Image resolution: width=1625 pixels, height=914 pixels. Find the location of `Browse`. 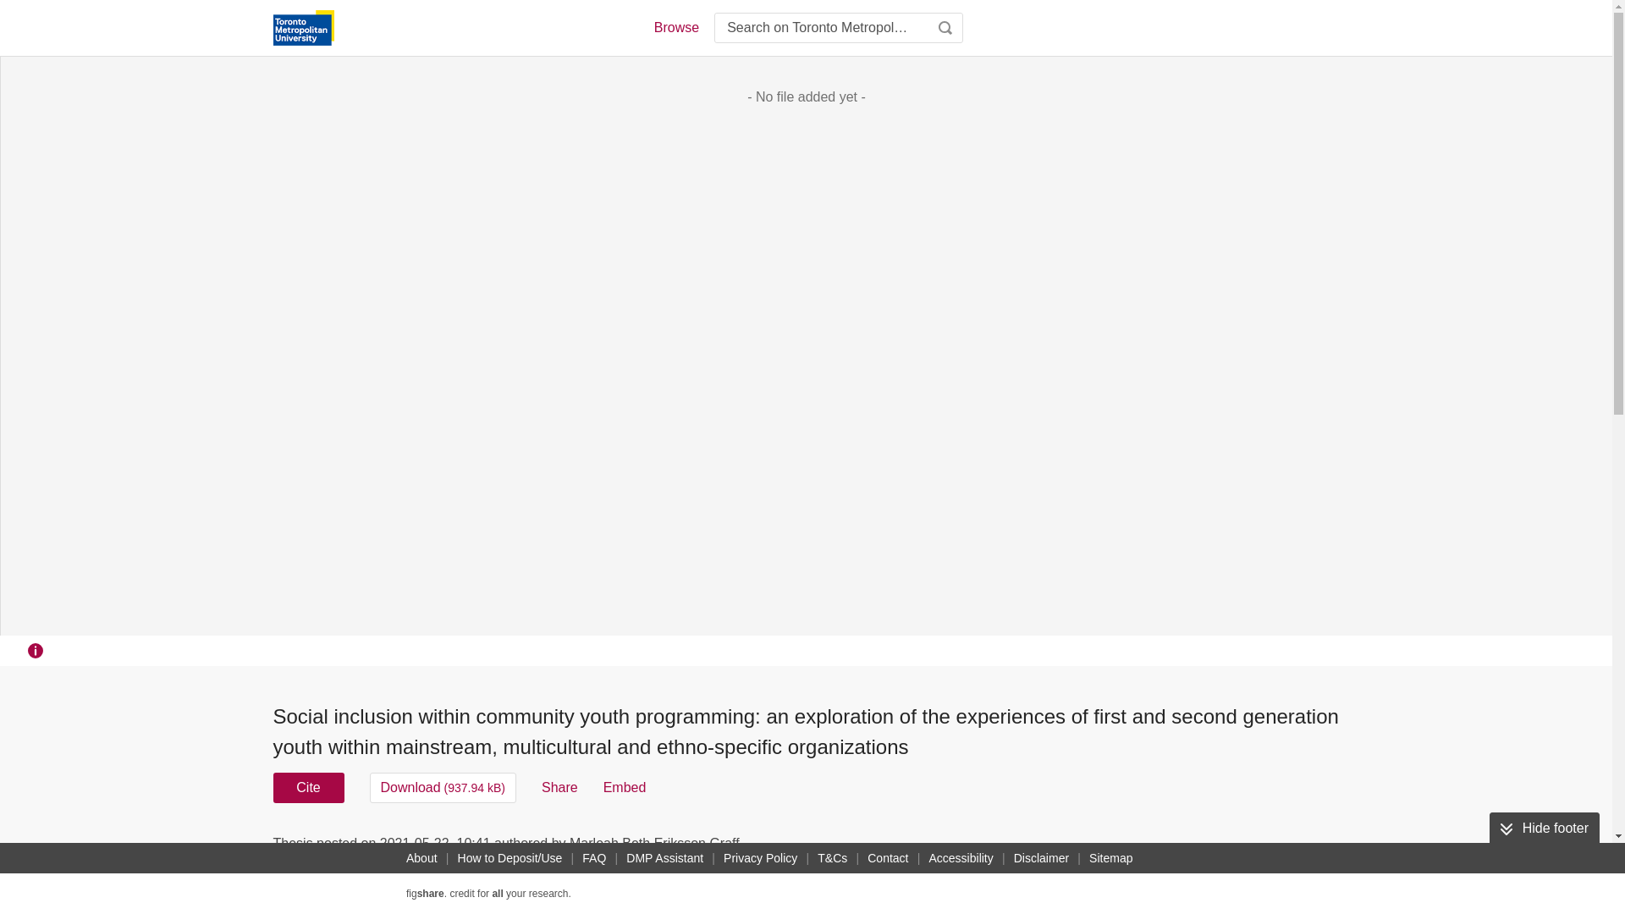

Browse is located at coordinates (675, 27).